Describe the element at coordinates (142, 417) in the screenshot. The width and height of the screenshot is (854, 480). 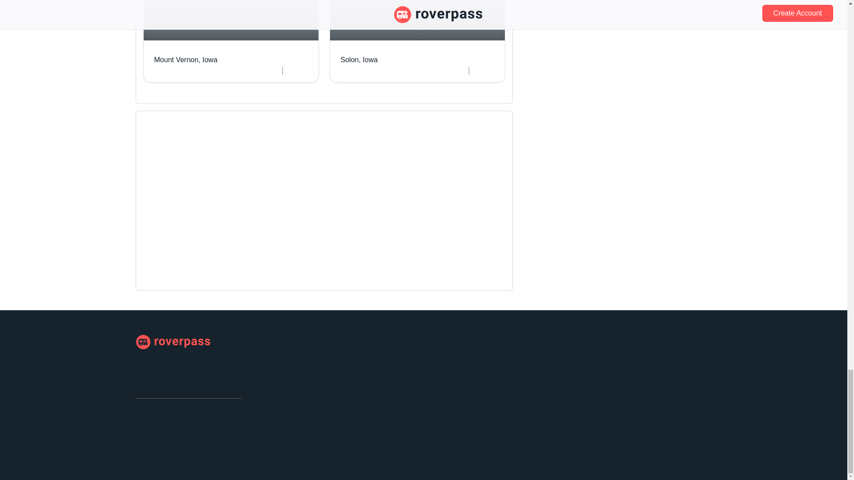
I see `Facebook` at that location.